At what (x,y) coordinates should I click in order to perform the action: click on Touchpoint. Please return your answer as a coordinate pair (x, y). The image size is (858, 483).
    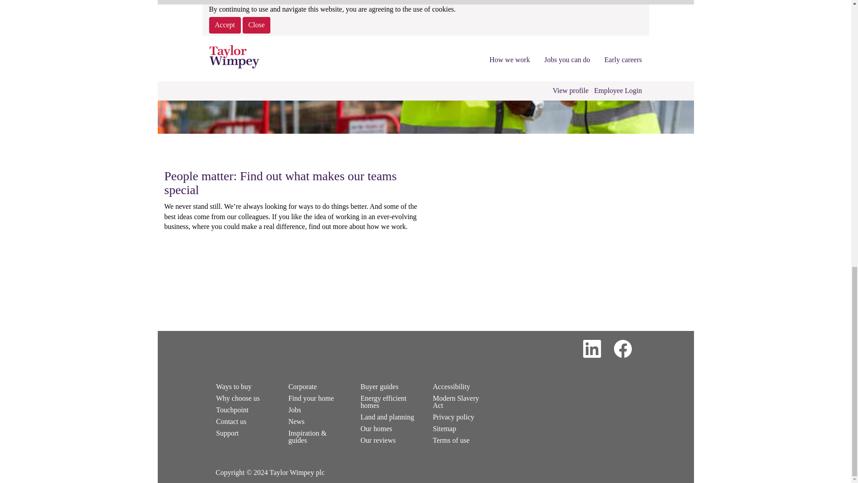
    Looking at the image, I should click on (245, 410).